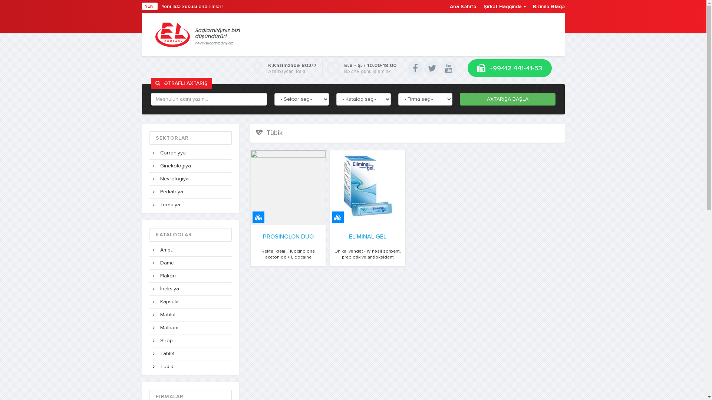 The image size is (712, 400). Describe the element at coordinates (191, 179) in the screenshot. I see `Nevrologiya` at that location.